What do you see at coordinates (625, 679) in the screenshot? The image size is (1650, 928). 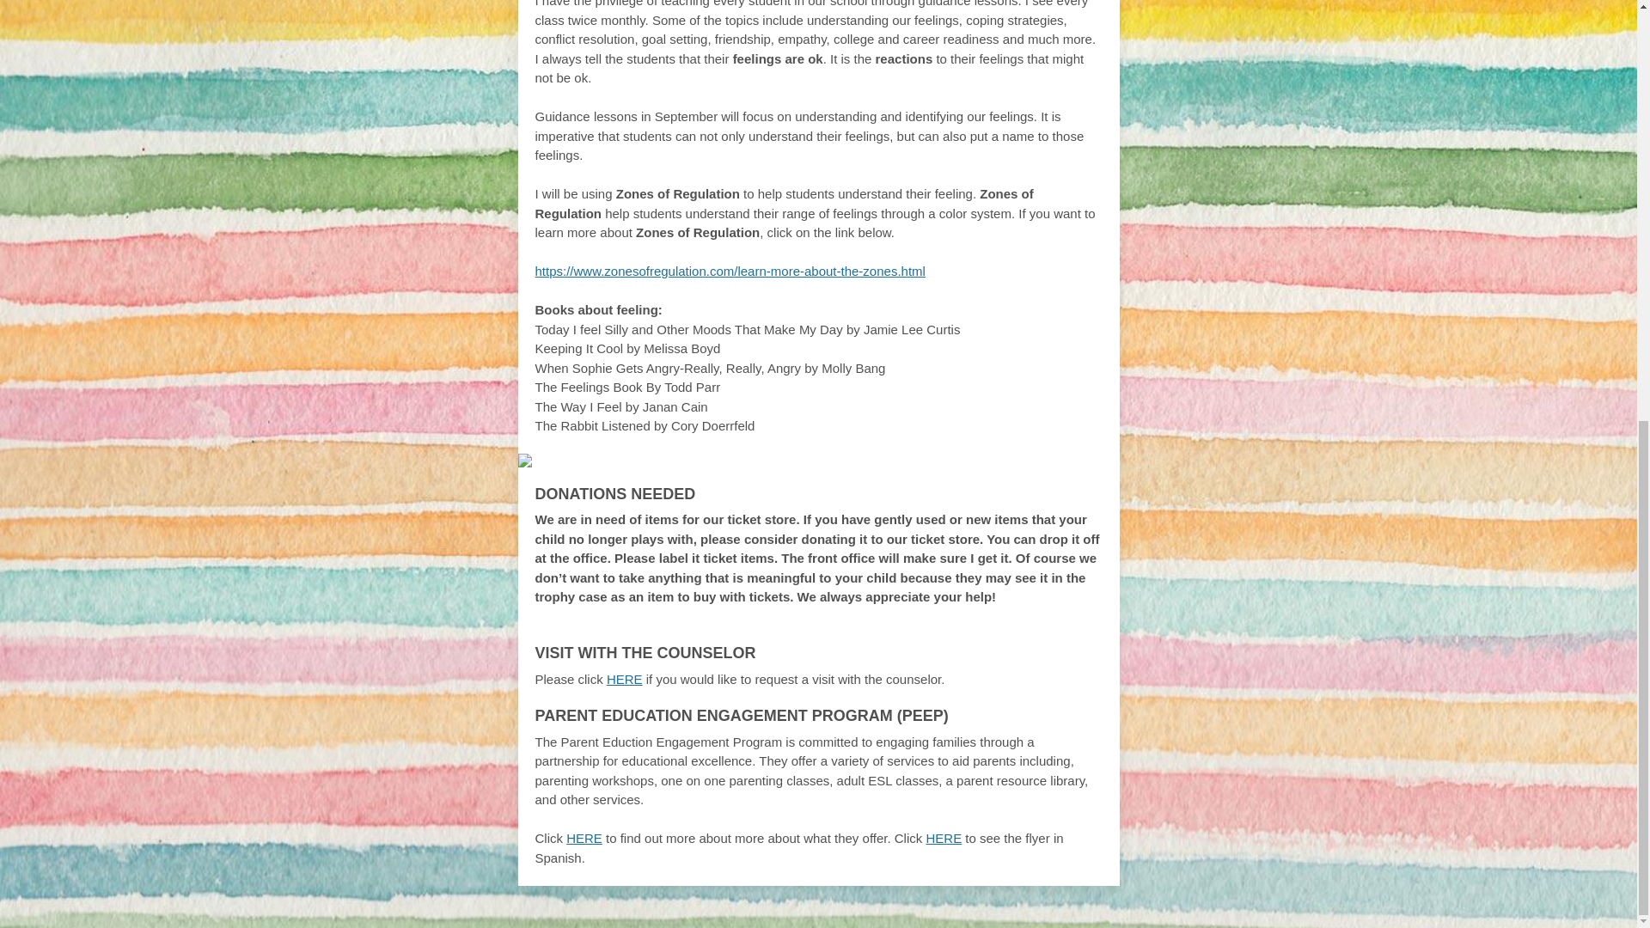 I see `HERE` at bounding box center [625, 679].